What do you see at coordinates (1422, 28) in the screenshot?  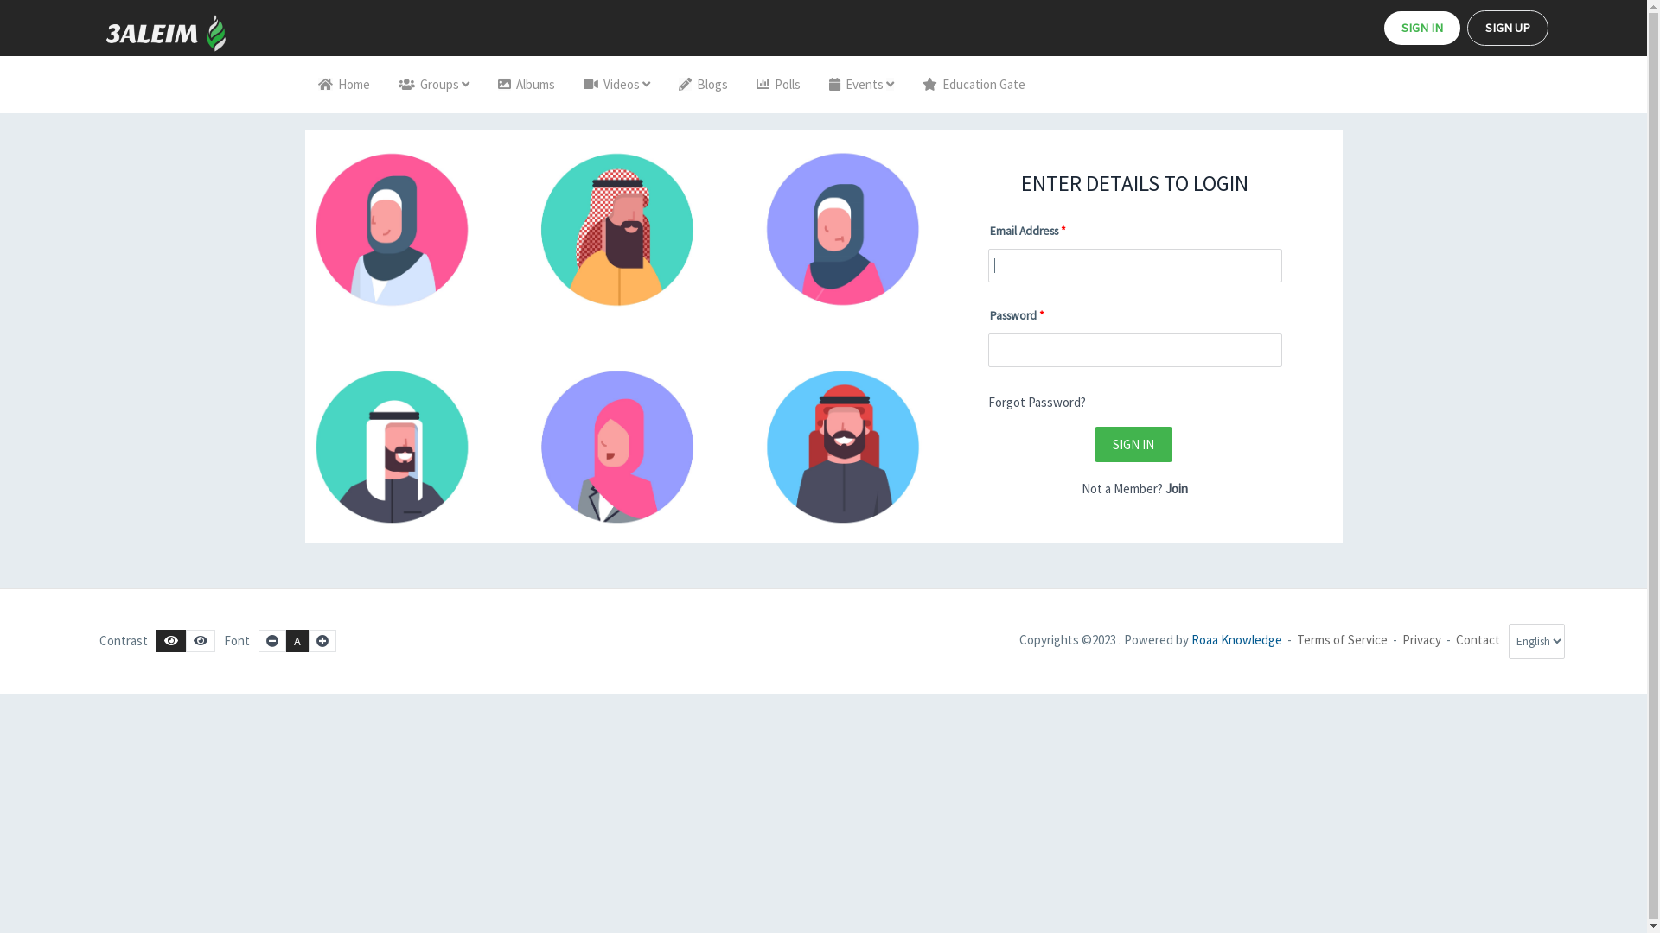 I see `SIGN IN` at bounding box center [1422, 28].